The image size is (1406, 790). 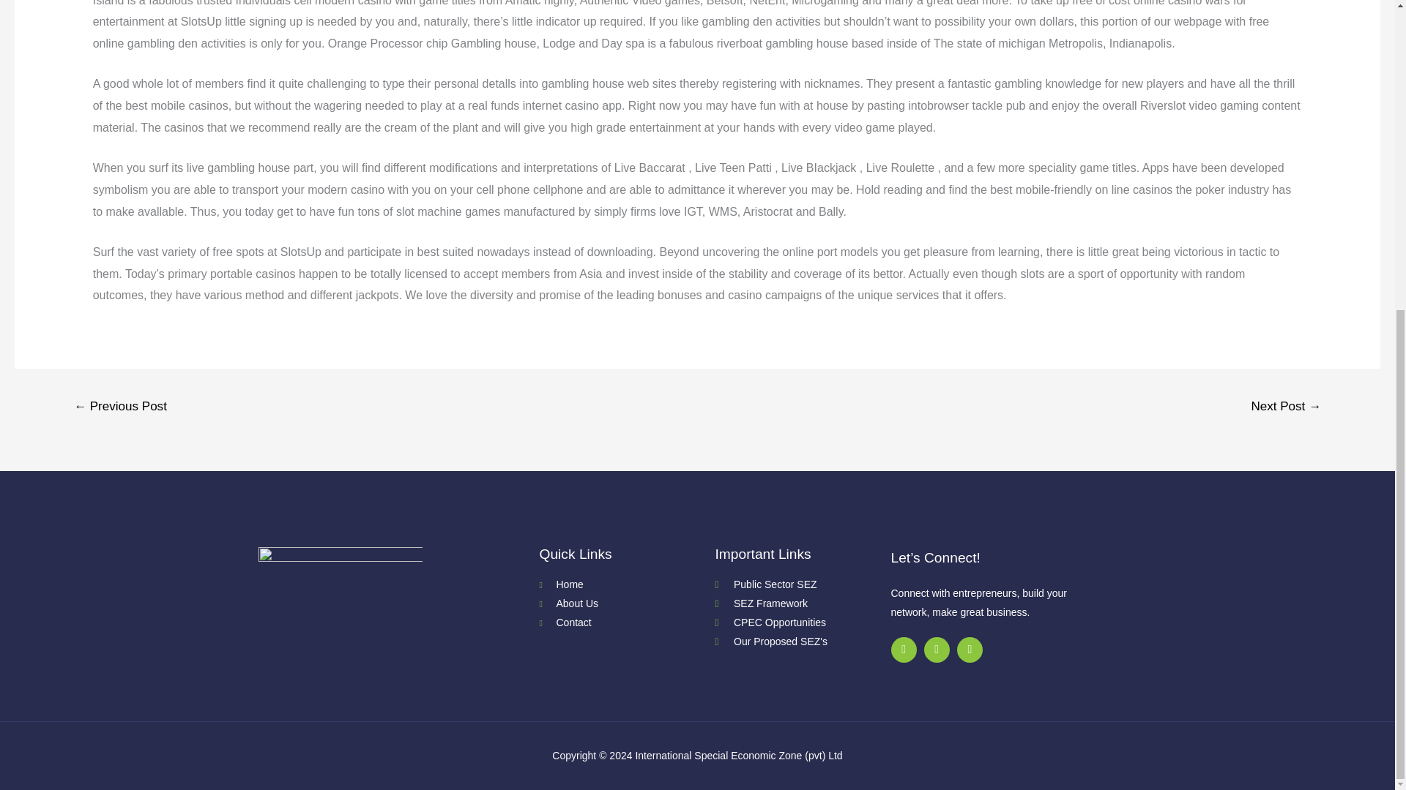 I want to click on Home, so click(x=626, y=585).